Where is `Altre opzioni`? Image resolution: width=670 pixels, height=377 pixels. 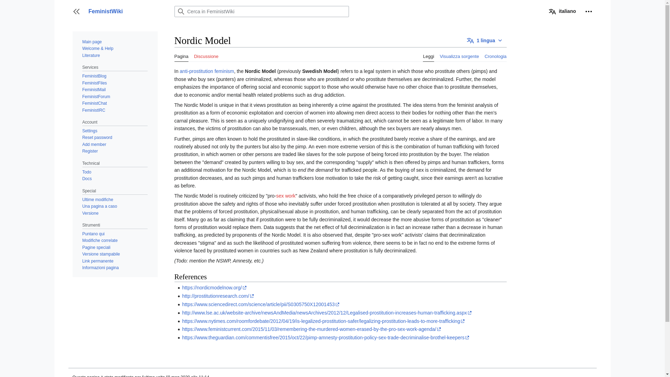
Altre opzioni is located at coordinates (589, 11).